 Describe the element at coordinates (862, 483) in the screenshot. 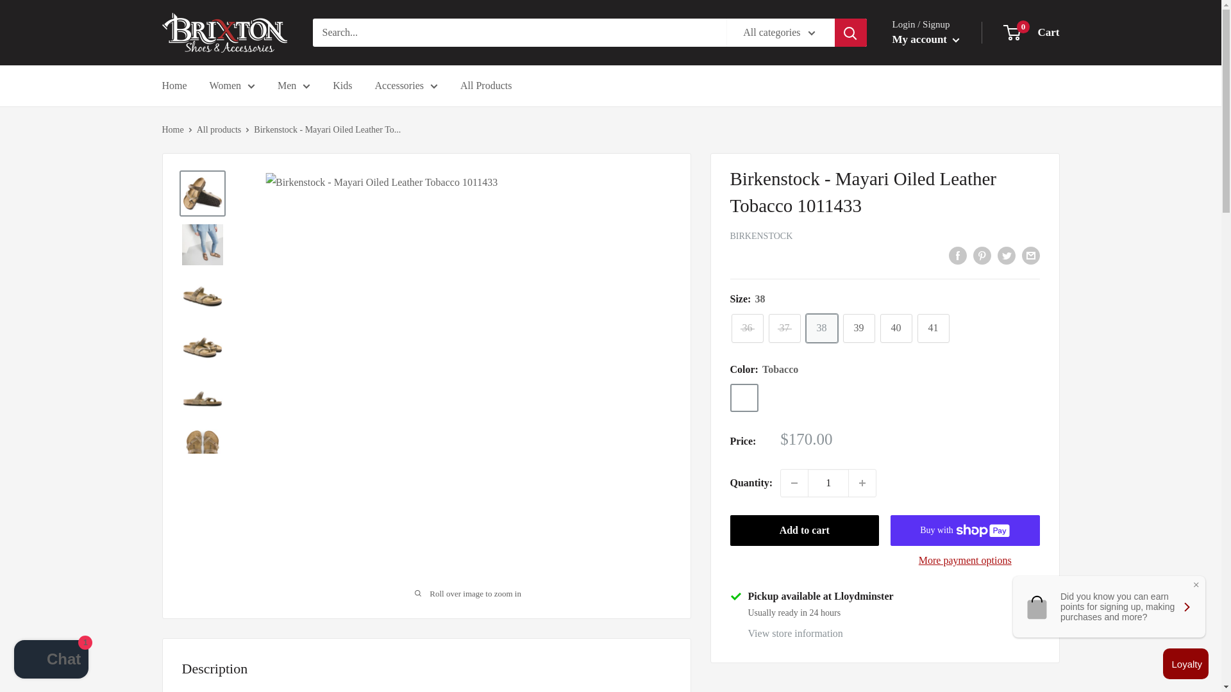

I see `Increase quantity by 1` at that location.